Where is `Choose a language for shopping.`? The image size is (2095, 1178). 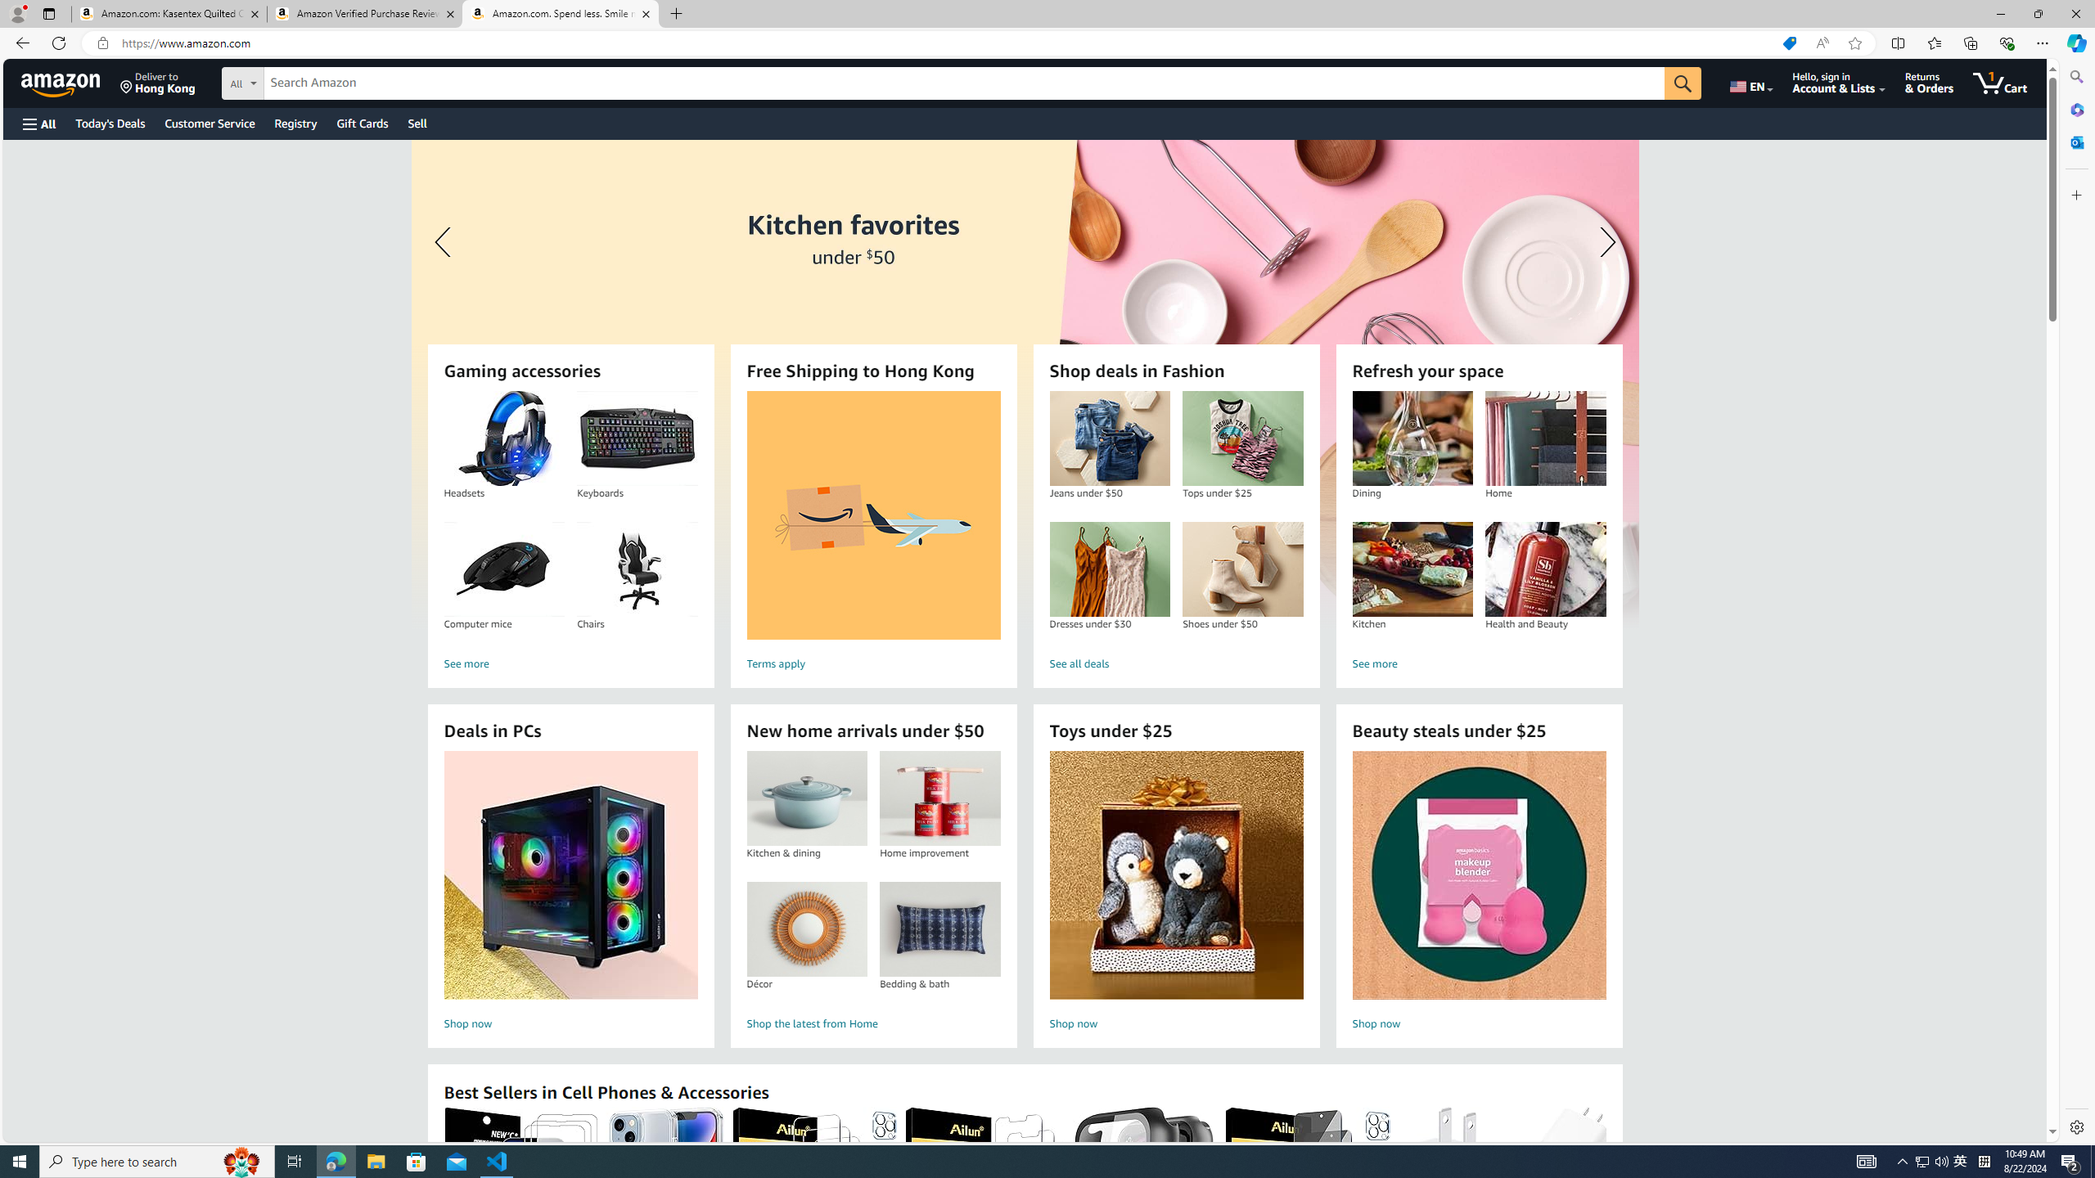
Choose a language for shopping. is located at coordinates (1750, 83).